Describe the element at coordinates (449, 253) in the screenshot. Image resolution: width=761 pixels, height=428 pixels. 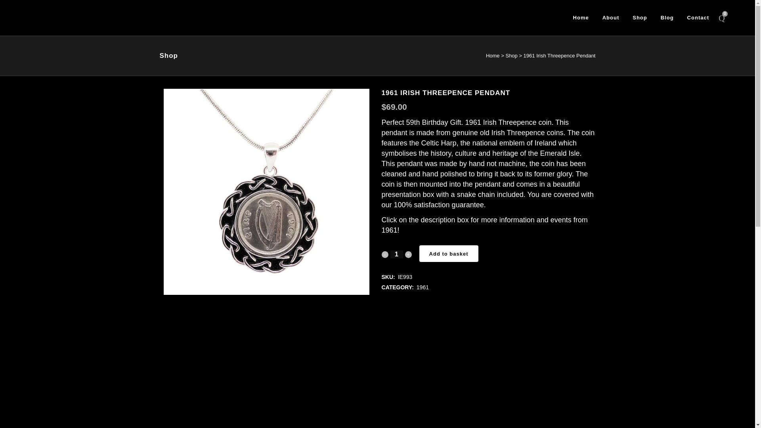
I see `Add to basket` at that location.